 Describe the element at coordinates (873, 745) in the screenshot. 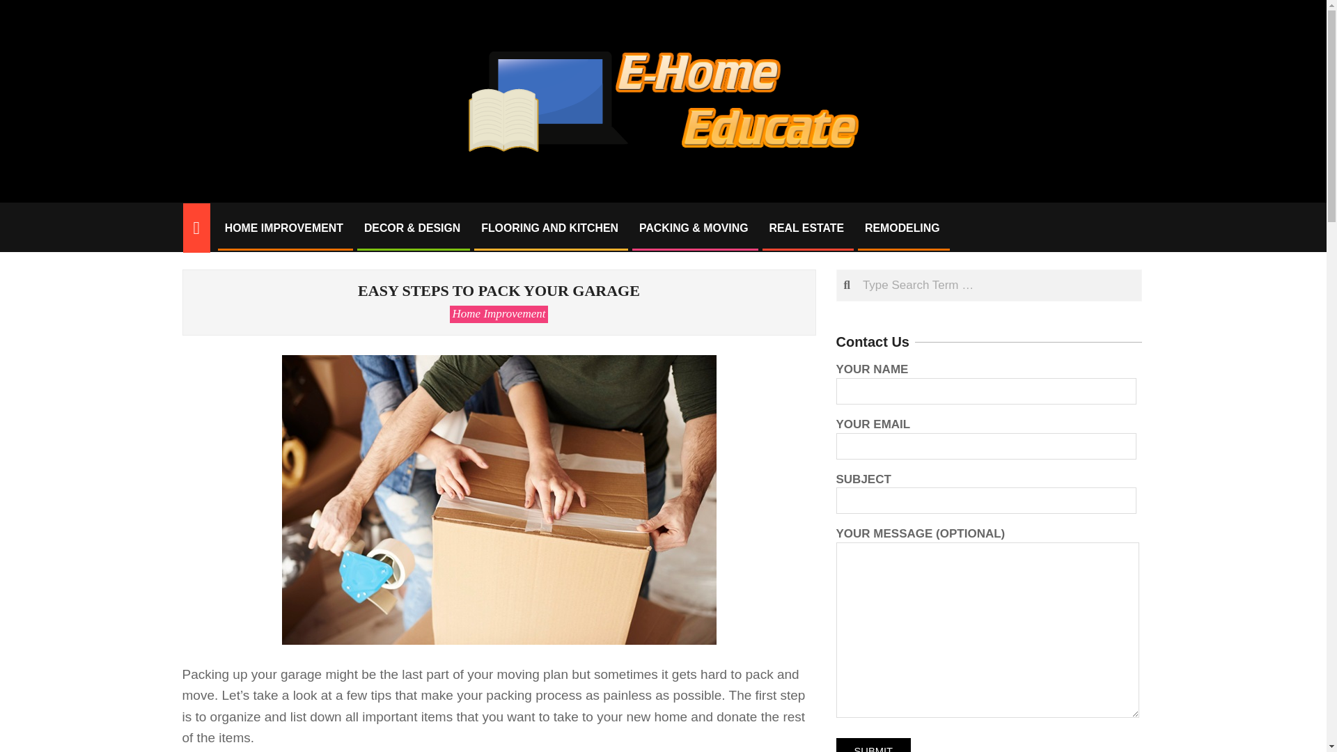

I see `Submit` at that location.